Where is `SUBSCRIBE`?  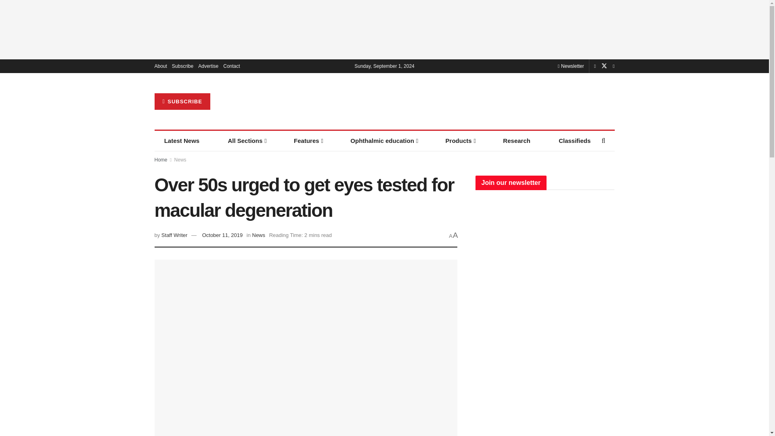 SUBSCRIBE is located at coordinates (182, 102).